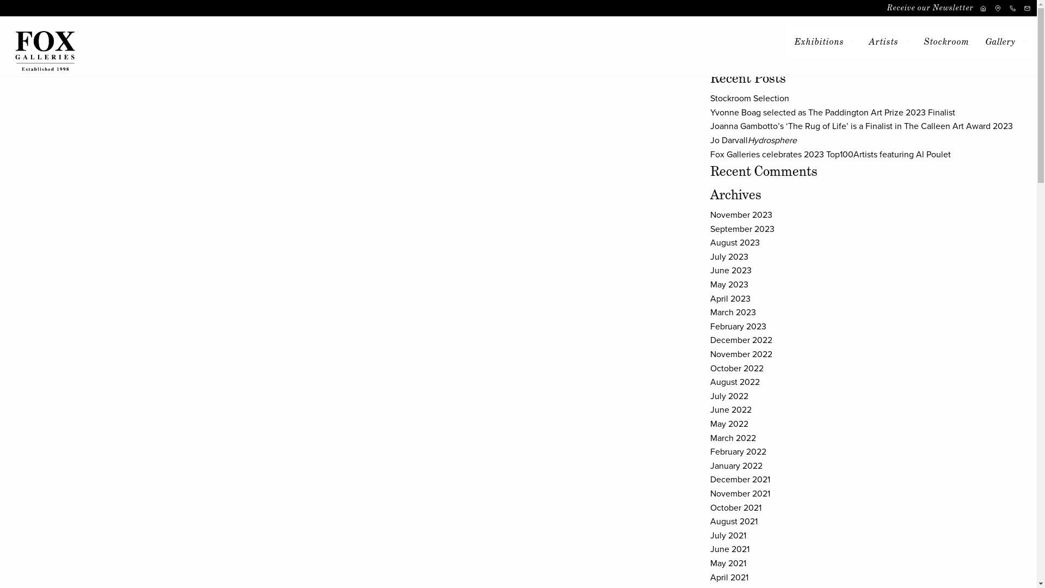 Image resolution: width=1045 pixels, height=588 pixels. What do you see at coordinates (729, 396) in the screenshot?
I see `July 2022` at bounding box center [729, 396].